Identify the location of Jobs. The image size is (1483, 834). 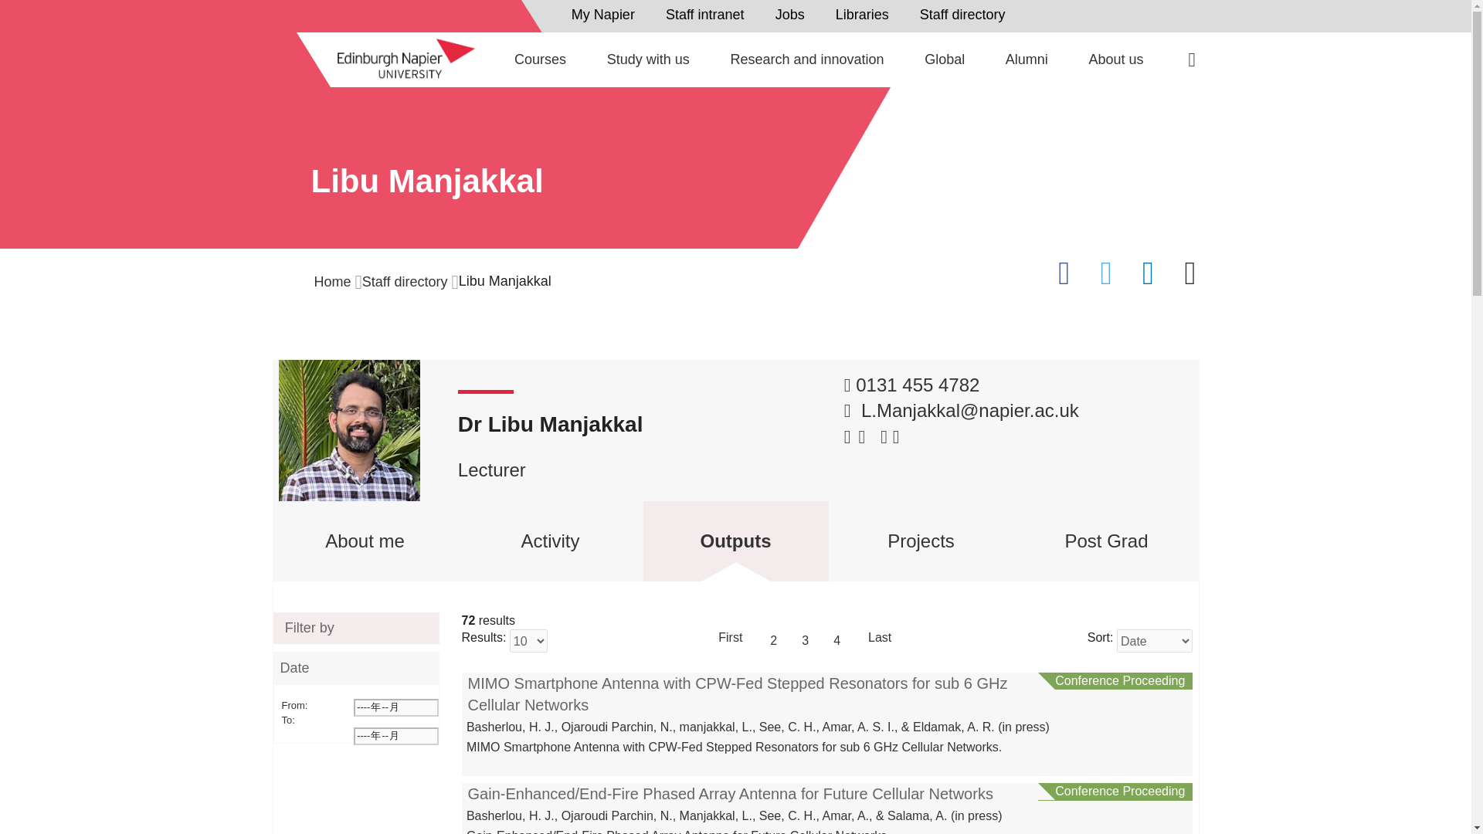
(794, 14).